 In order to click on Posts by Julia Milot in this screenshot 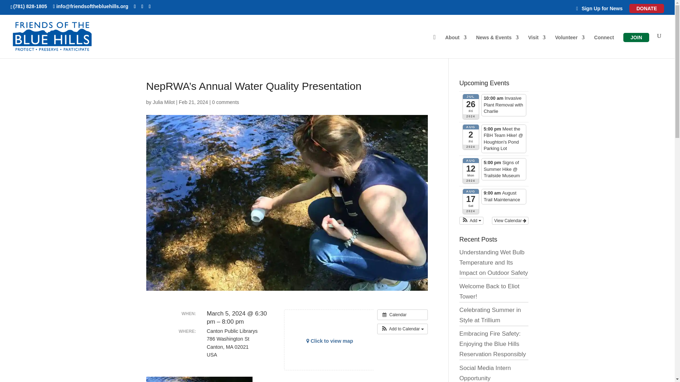, I will do `click(164, 102)`.